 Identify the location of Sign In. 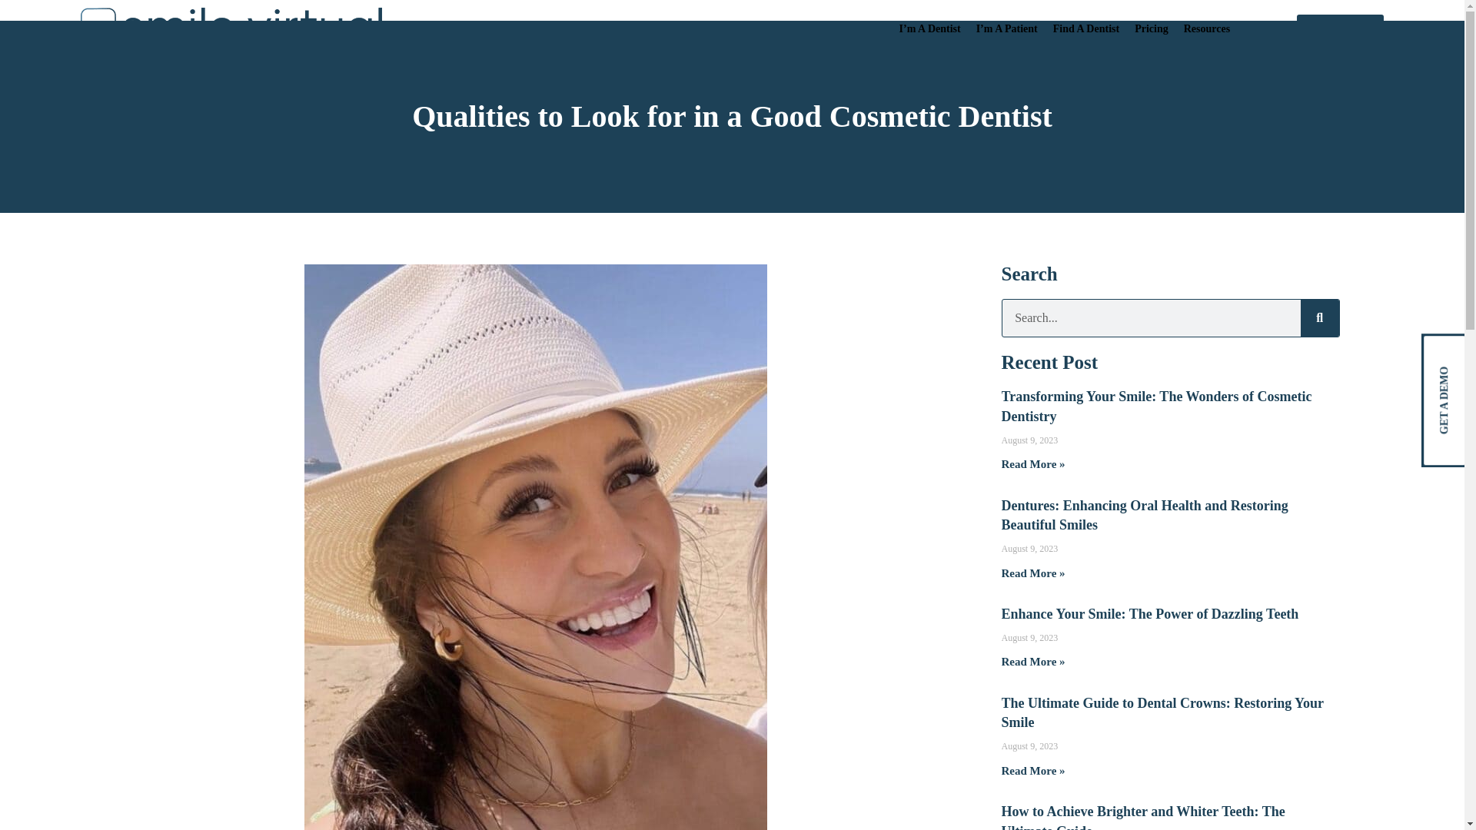
(1263, 29).